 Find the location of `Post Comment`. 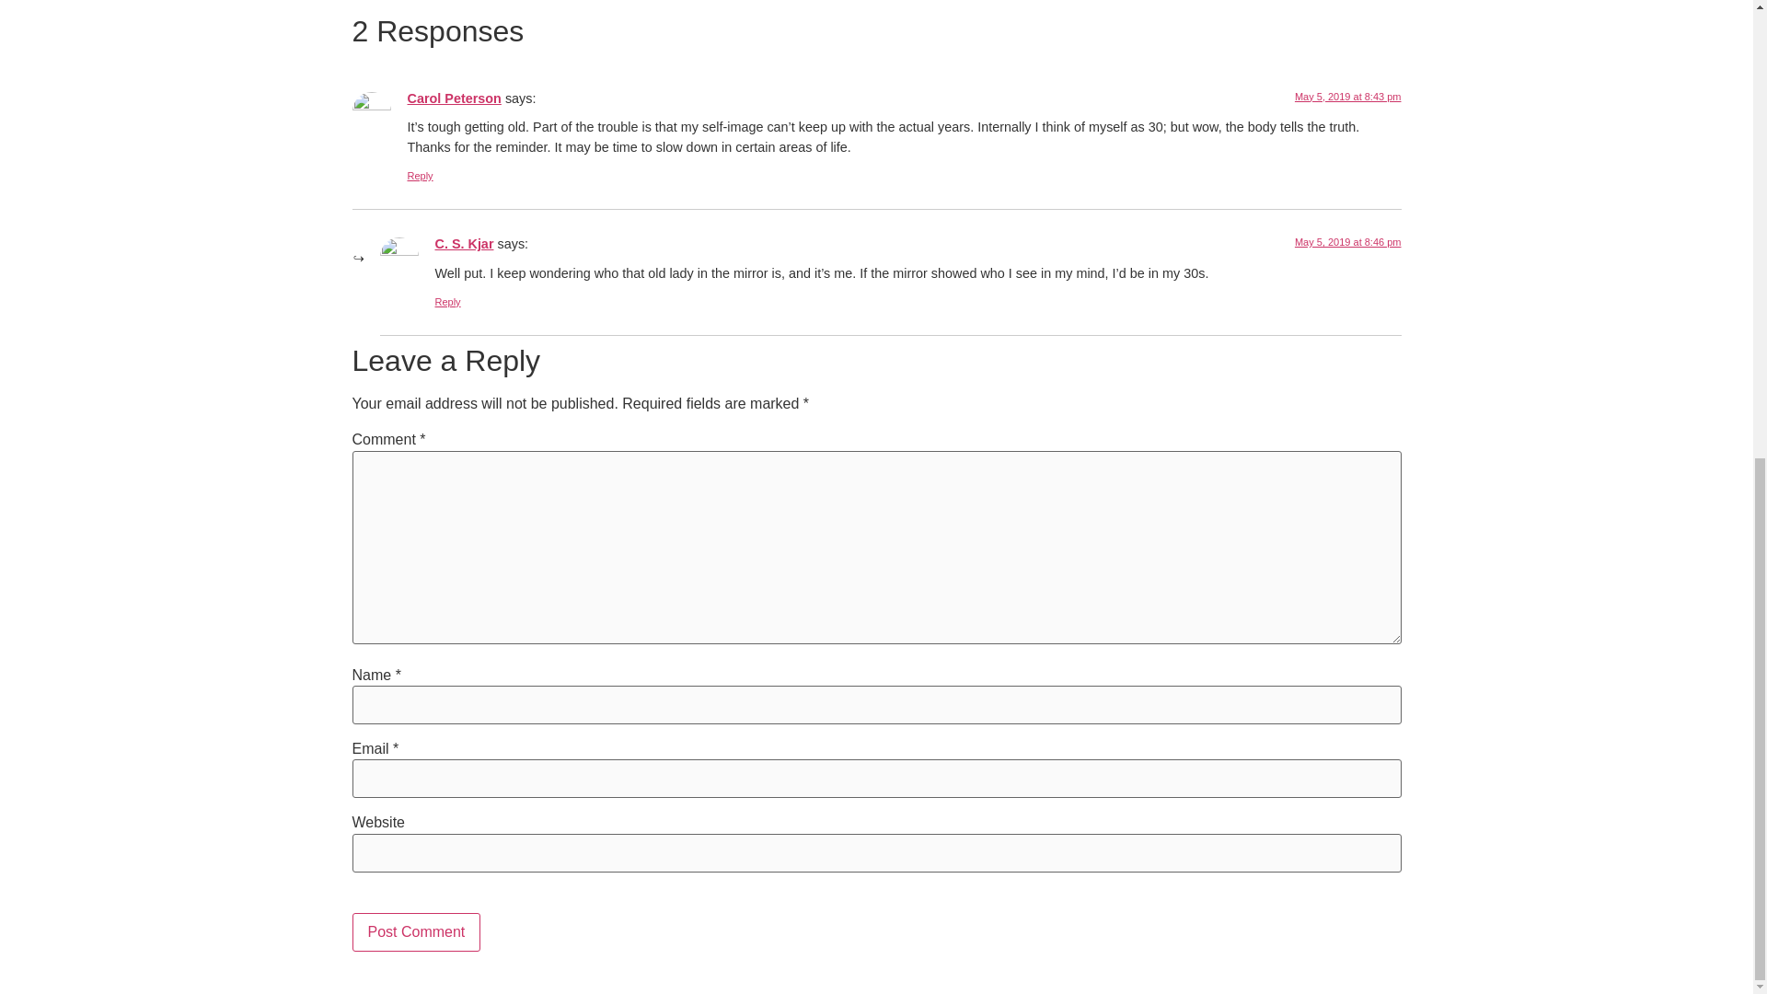

Post Comment is located at coordinates (416, 931).